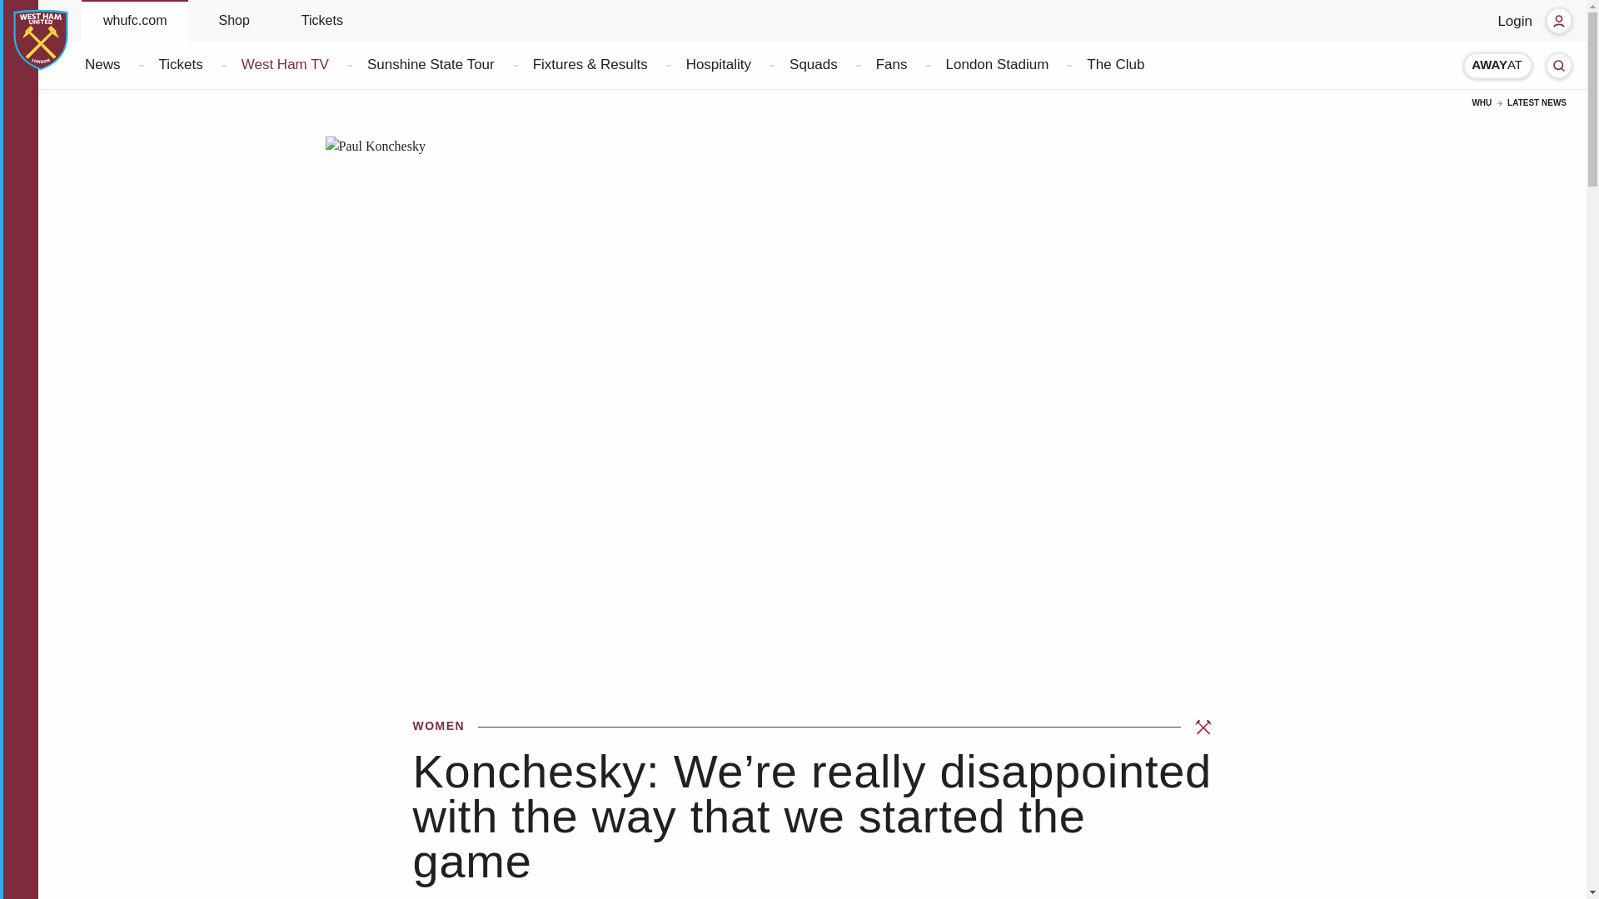 The height and width of the screenshot is (899, 1599). What do you see at coordinates (233, 20) in the screenshot?
I see `Shop` at bounding box center [233, 20].